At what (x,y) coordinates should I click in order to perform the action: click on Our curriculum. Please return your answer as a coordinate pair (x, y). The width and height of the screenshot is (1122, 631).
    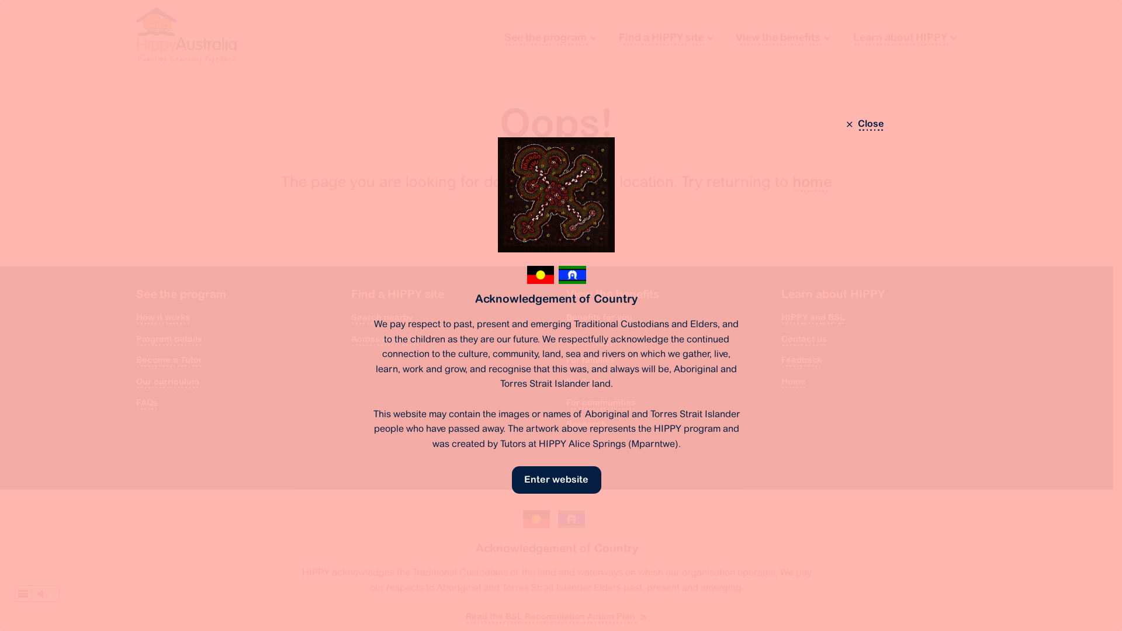
    Looking at the image, I should click on (167, 382).